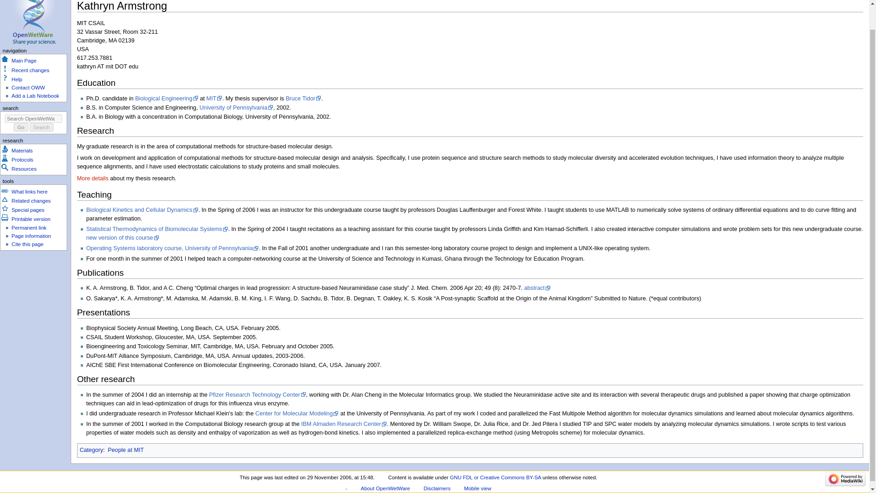 Image resolution: width=876 pixels, height=493 pixels. What do you see at coordinates (236, 108) in the screenshot?
I see `University of Pennsylvania` at bounding box center [236, 108].